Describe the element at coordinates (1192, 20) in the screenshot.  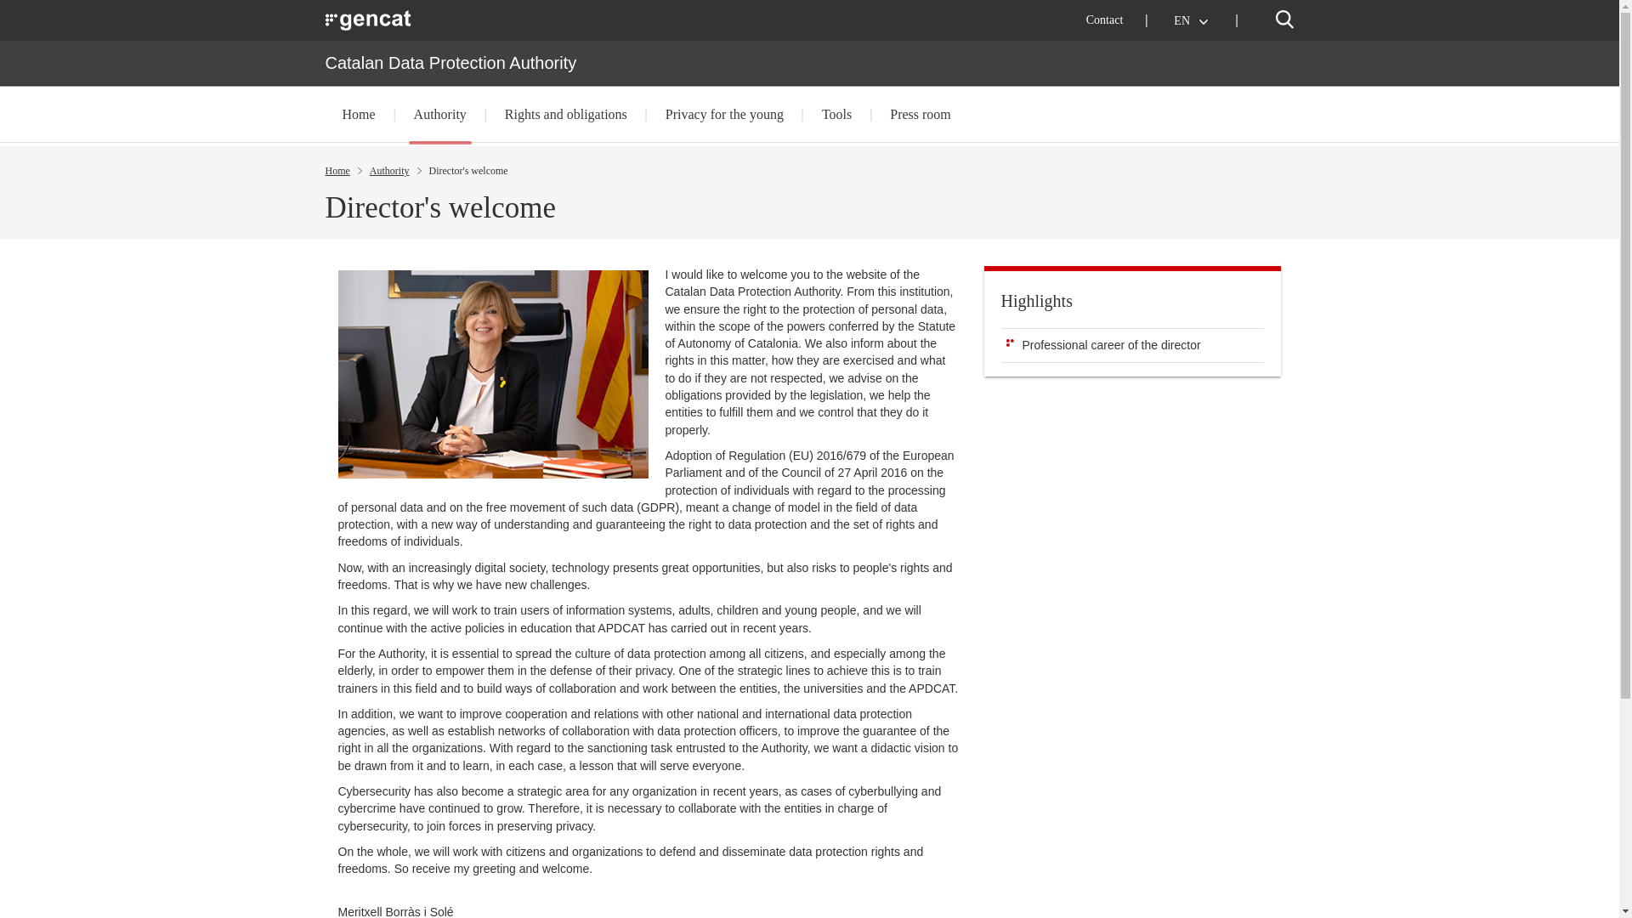
I see `EN` at that location.